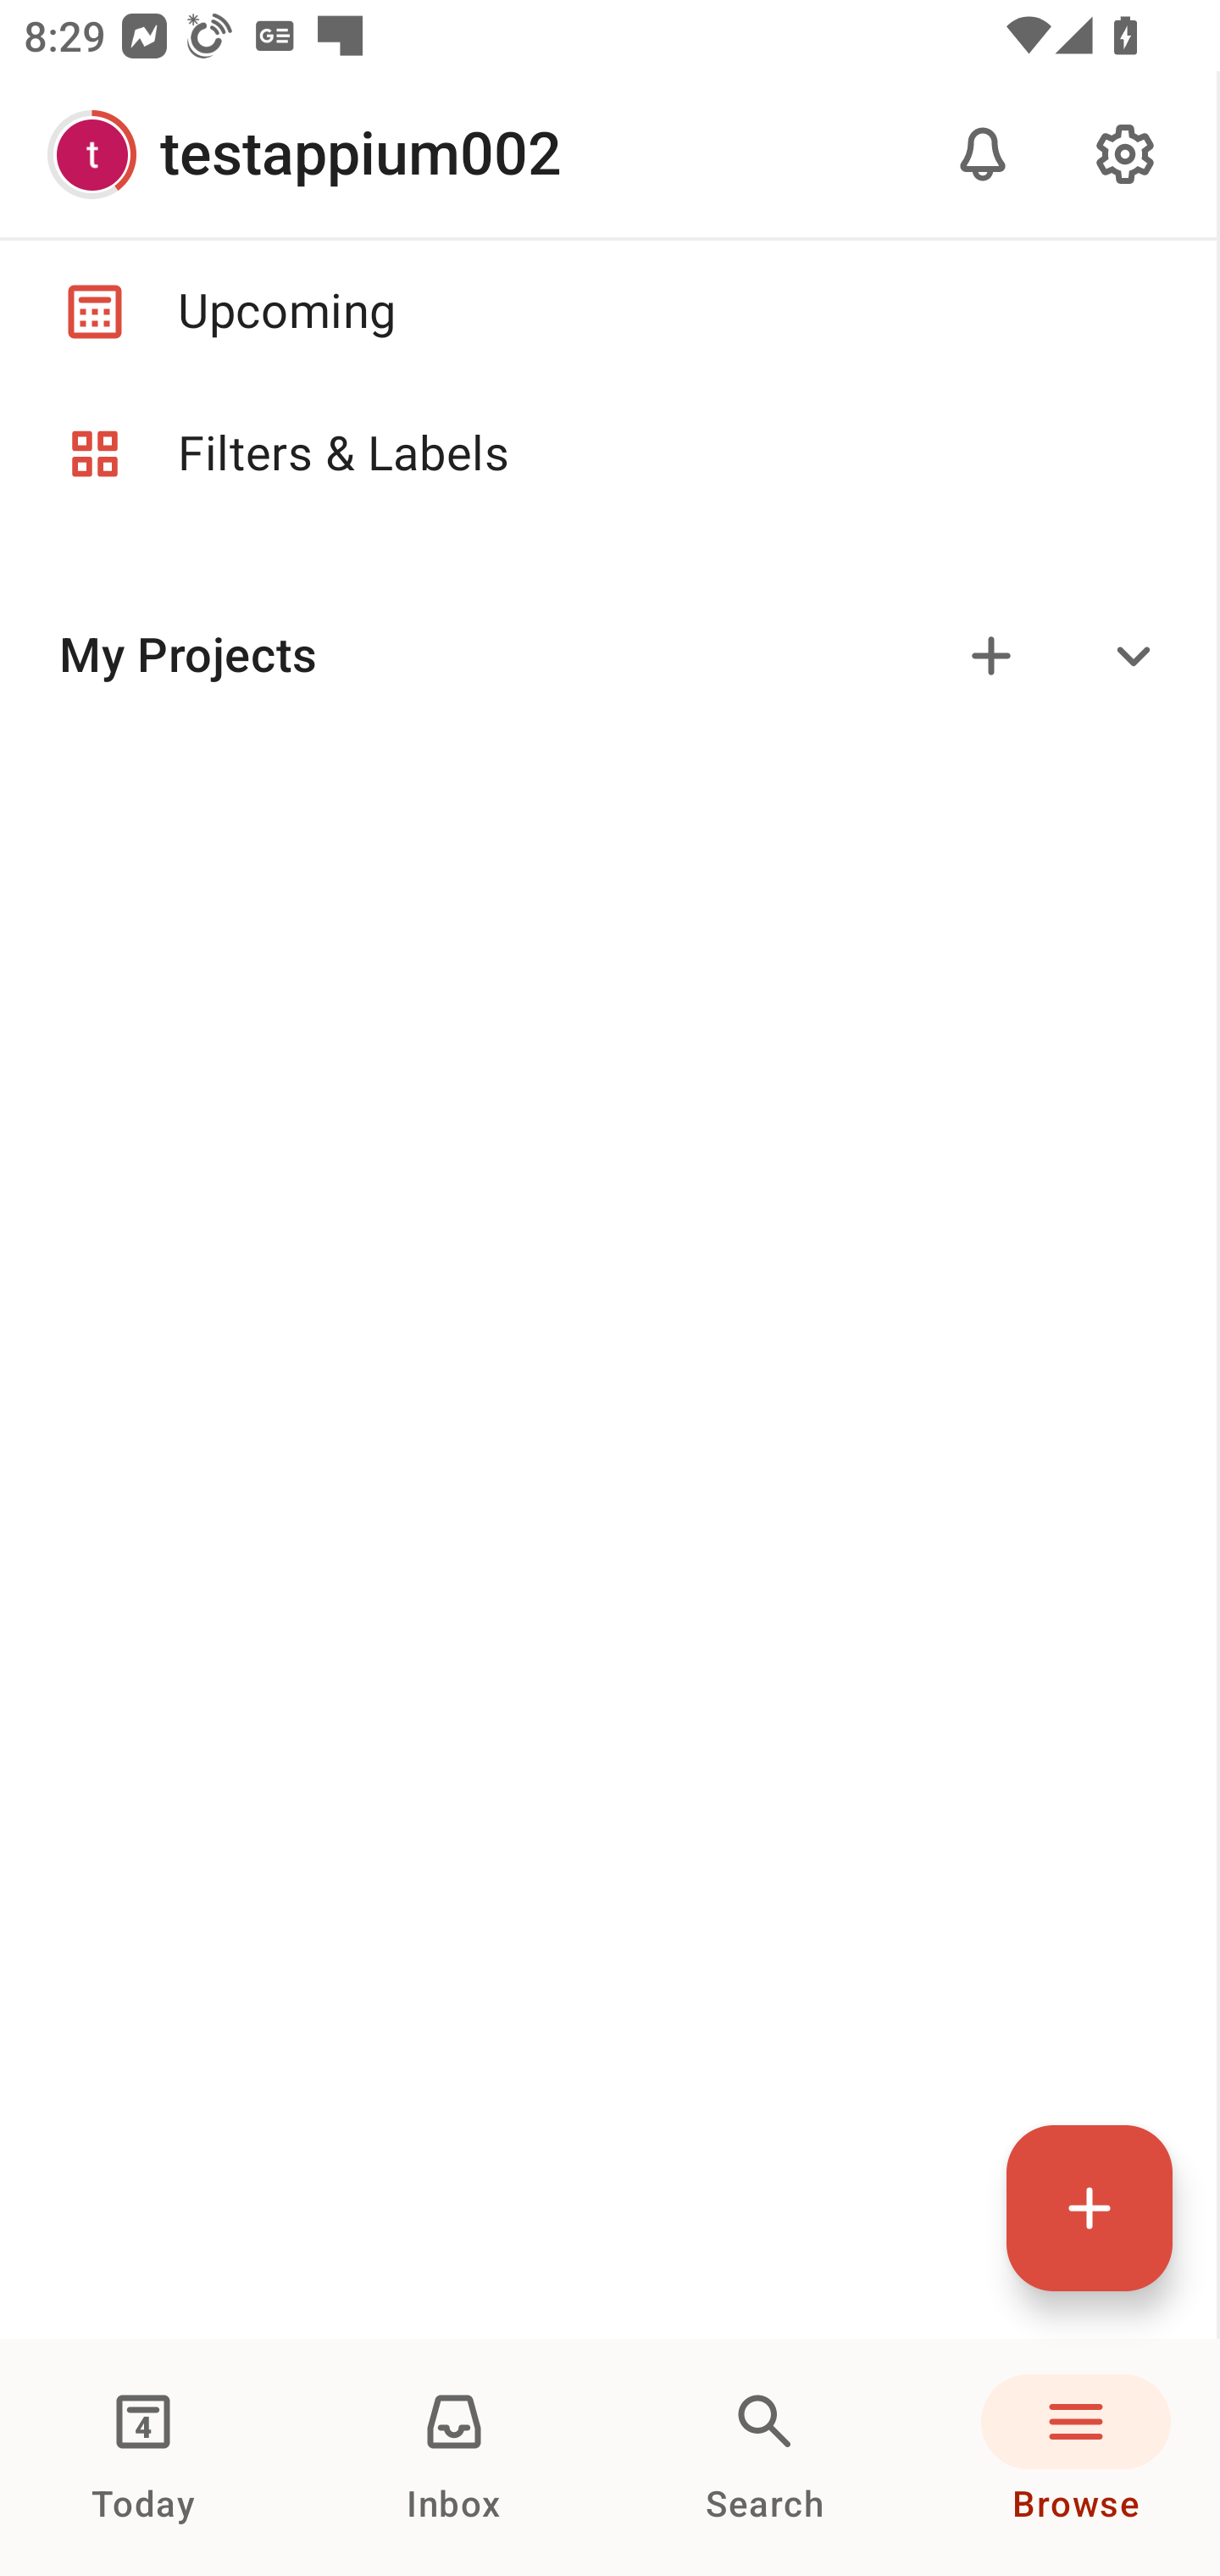 This screenshot has height=2576, width=1220. I want to click on Notifications, so click(983, 154).